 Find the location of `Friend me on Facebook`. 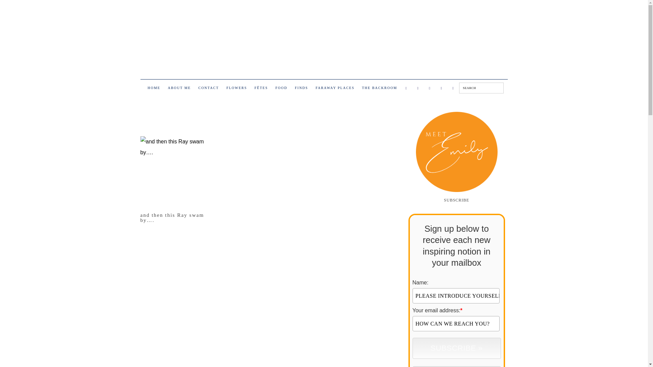

Friend me on Facebook is located at coordinates (406, 88).